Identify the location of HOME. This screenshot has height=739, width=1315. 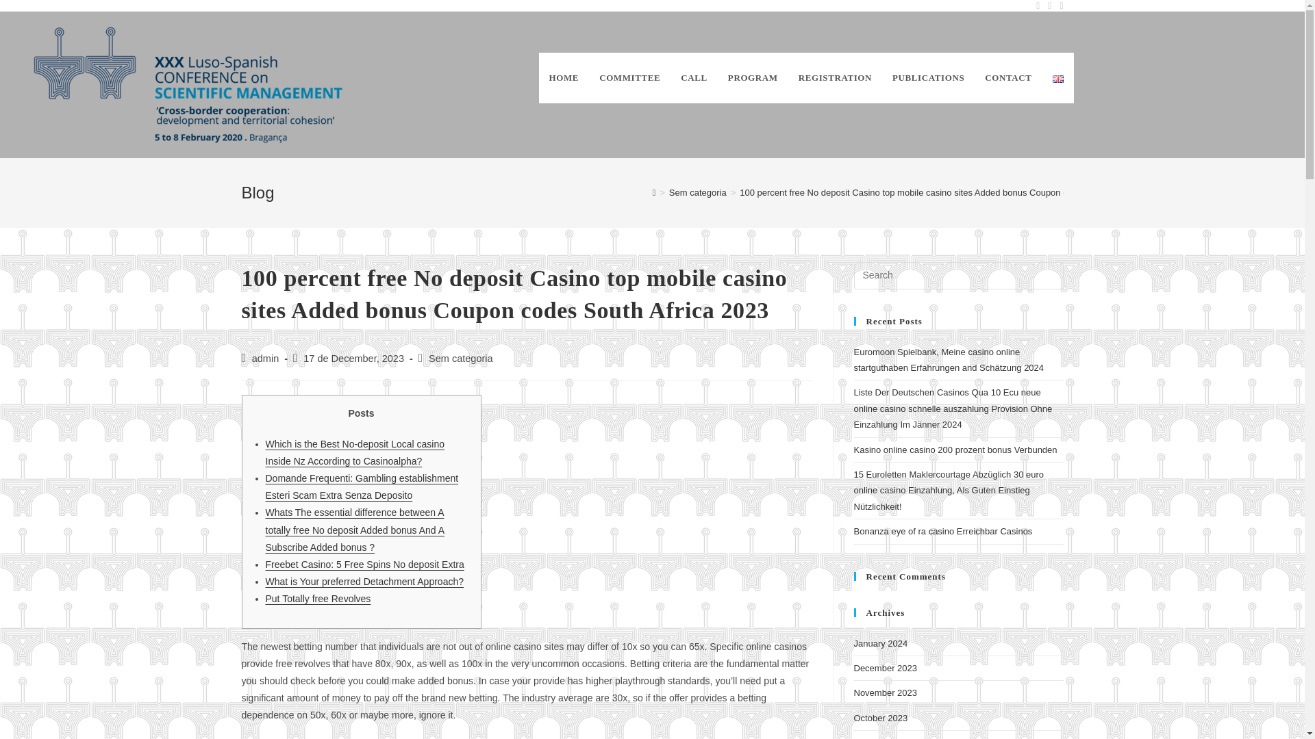
(564, 78).